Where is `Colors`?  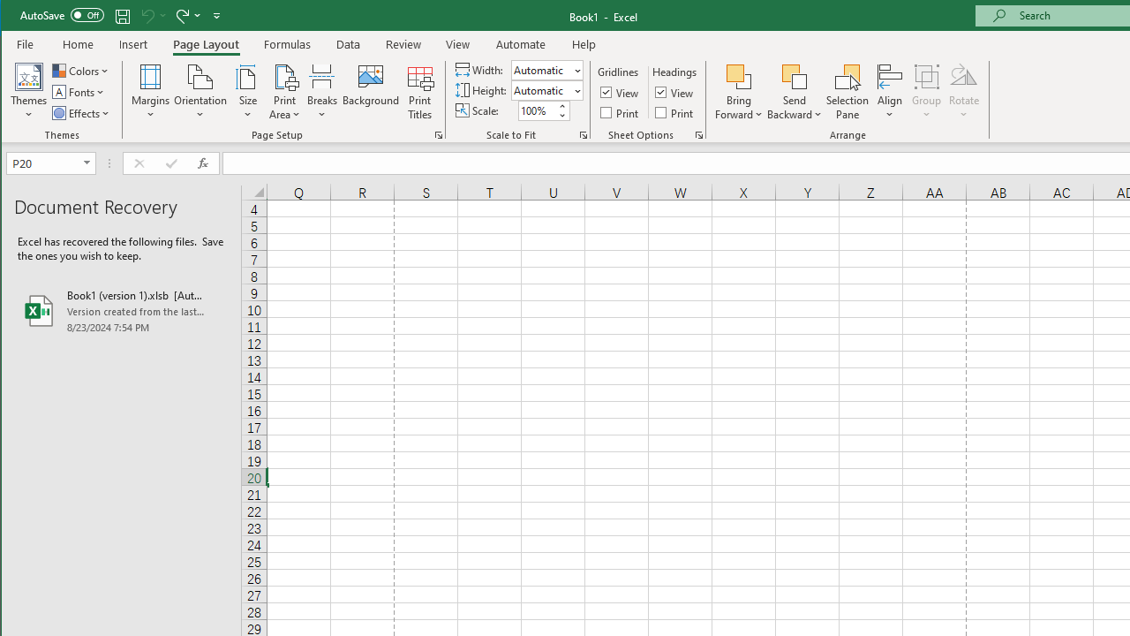 Colors is located at coordinates (82, 71).